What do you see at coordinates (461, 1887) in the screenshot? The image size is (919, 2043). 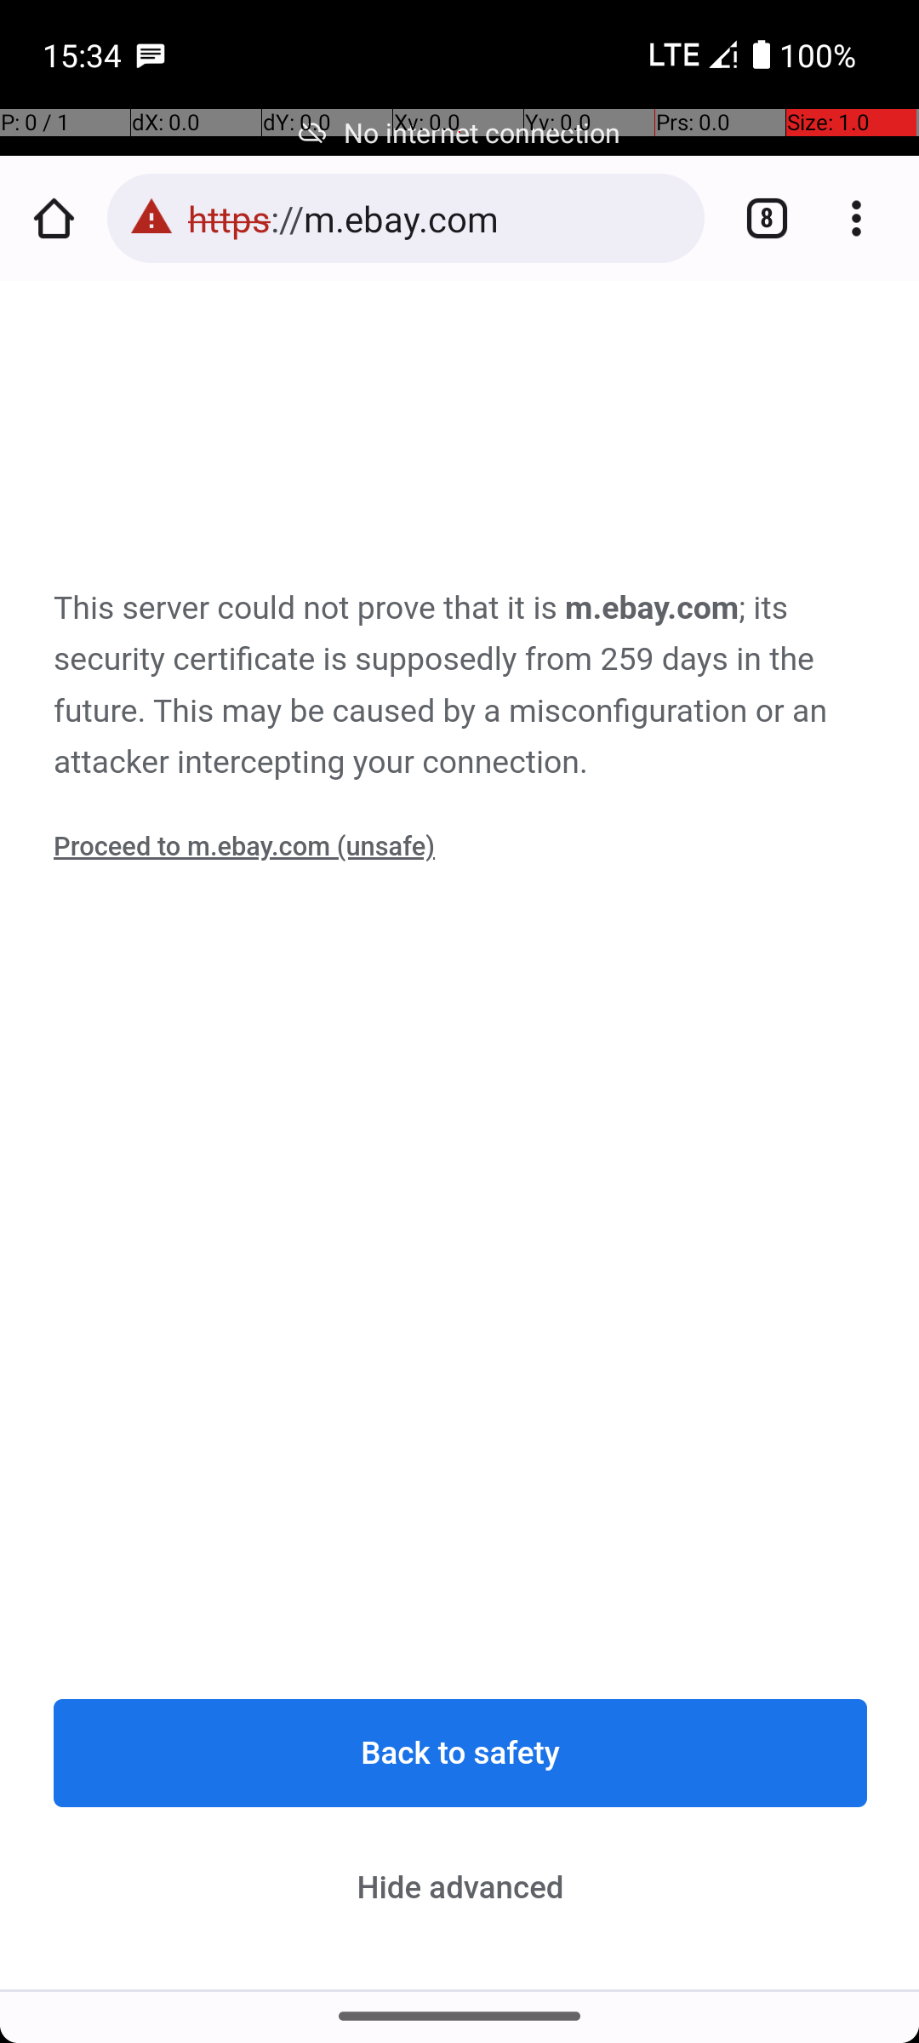 I see `Hide advanced` at bounding box center [461, 1887].